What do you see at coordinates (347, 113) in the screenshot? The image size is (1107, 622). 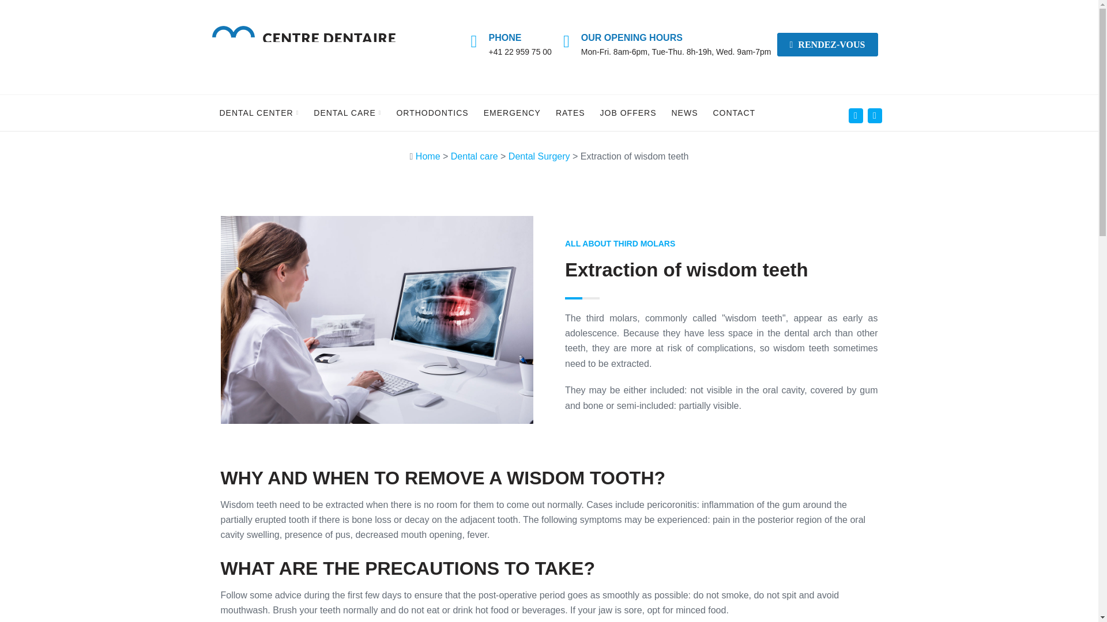 I see `DENTAL CARE` at bounding box center [347, 113].